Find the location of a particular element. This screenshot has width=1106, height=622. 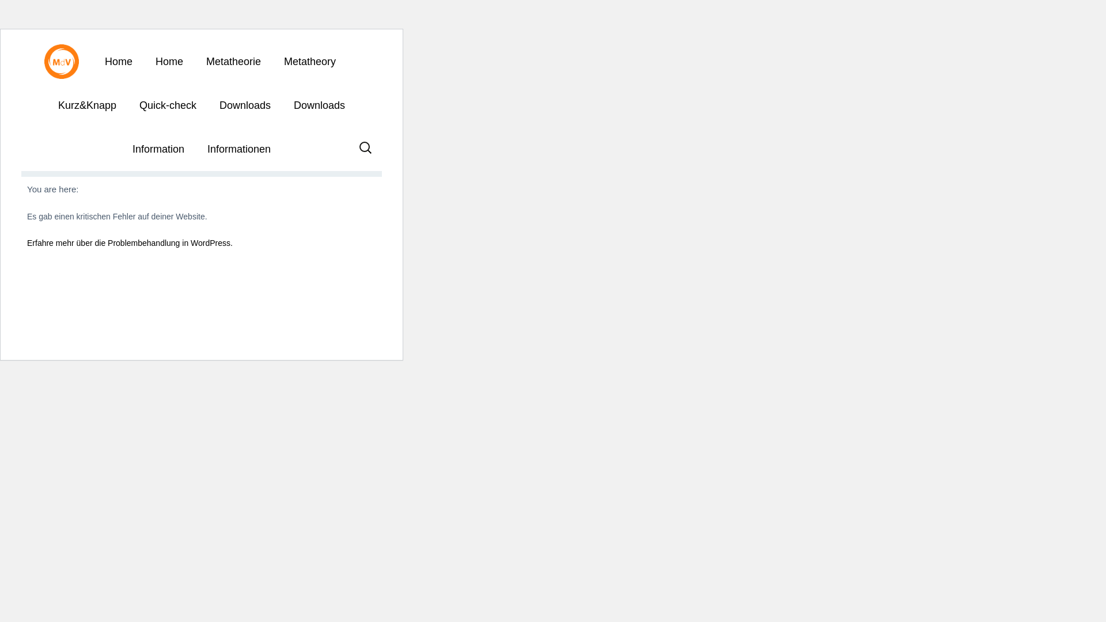

Downloads is located at coordinates (244, 105).